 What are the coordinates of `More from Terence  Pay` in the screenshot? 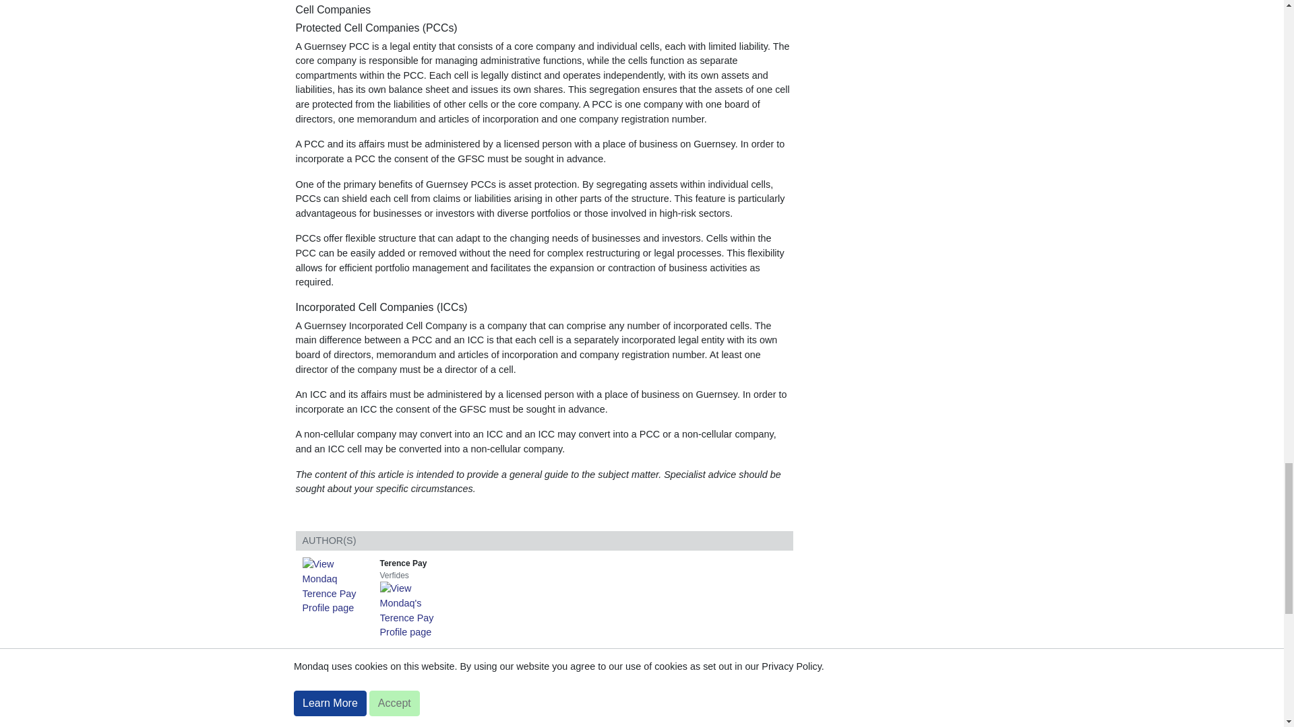 It's located at (417, 609).